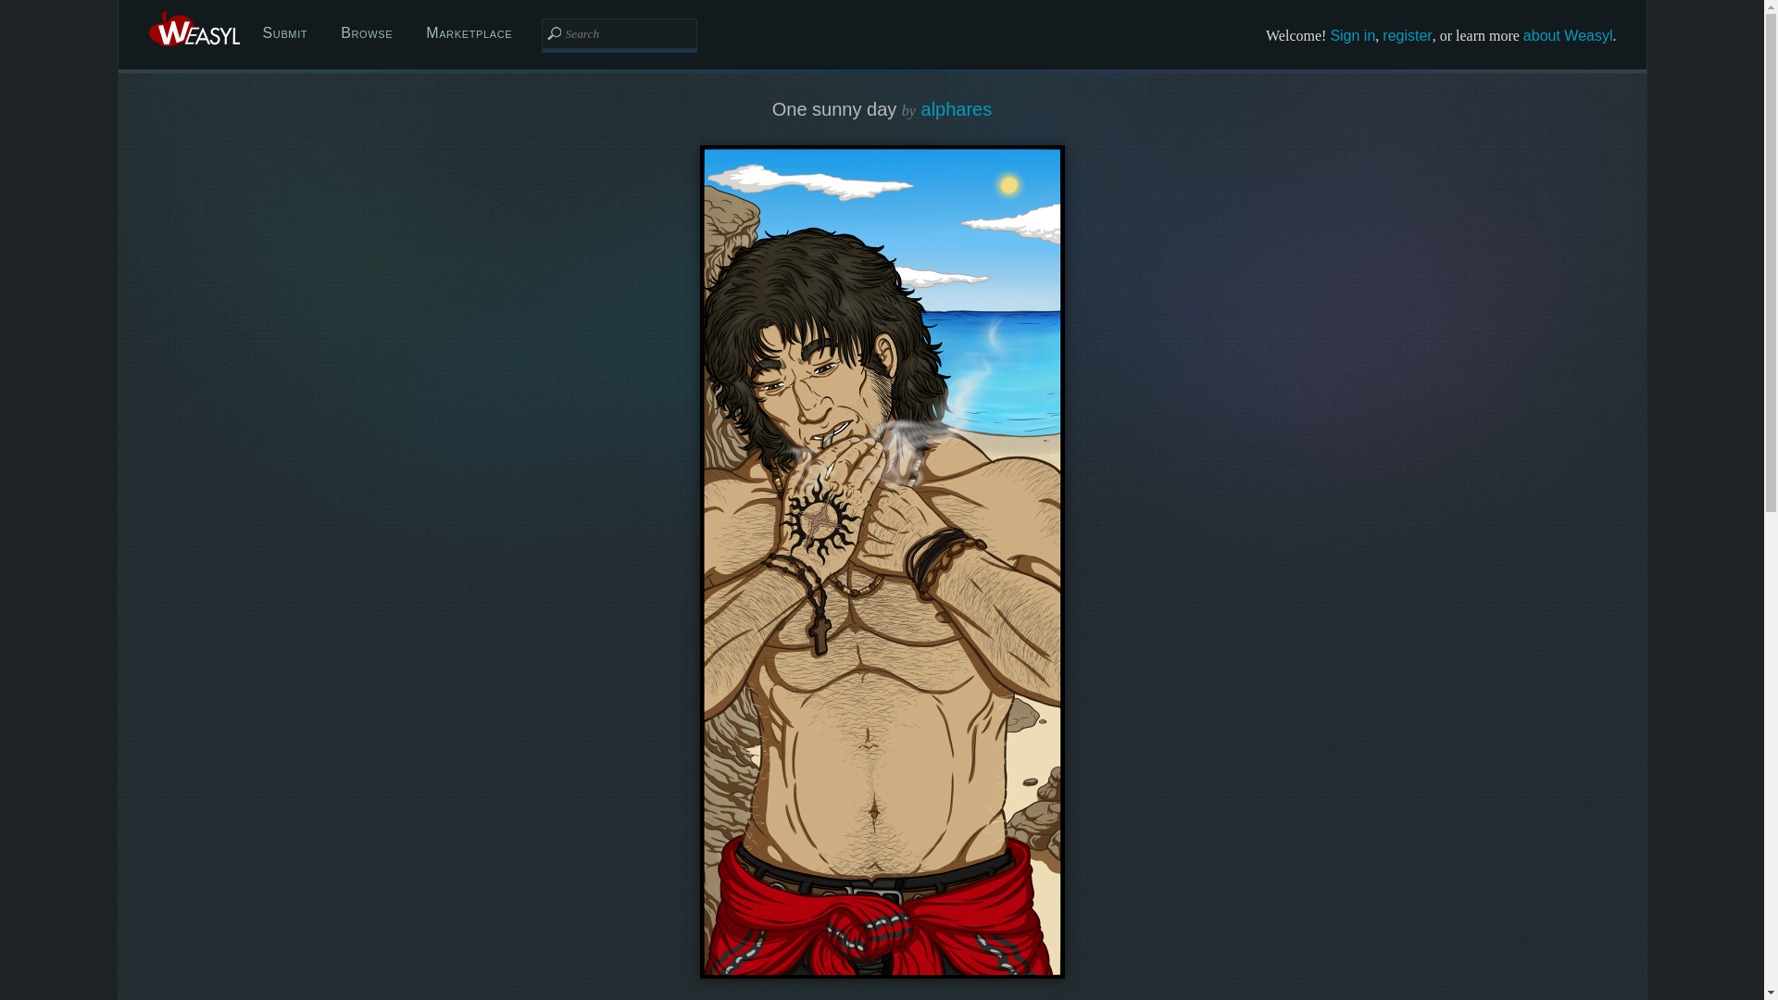 The width and height of the screenshot is (1778, 1000). What do you see at coordinates (366, 33) in the screenshot?
I see `Browse` at bounding box center [366, 33].